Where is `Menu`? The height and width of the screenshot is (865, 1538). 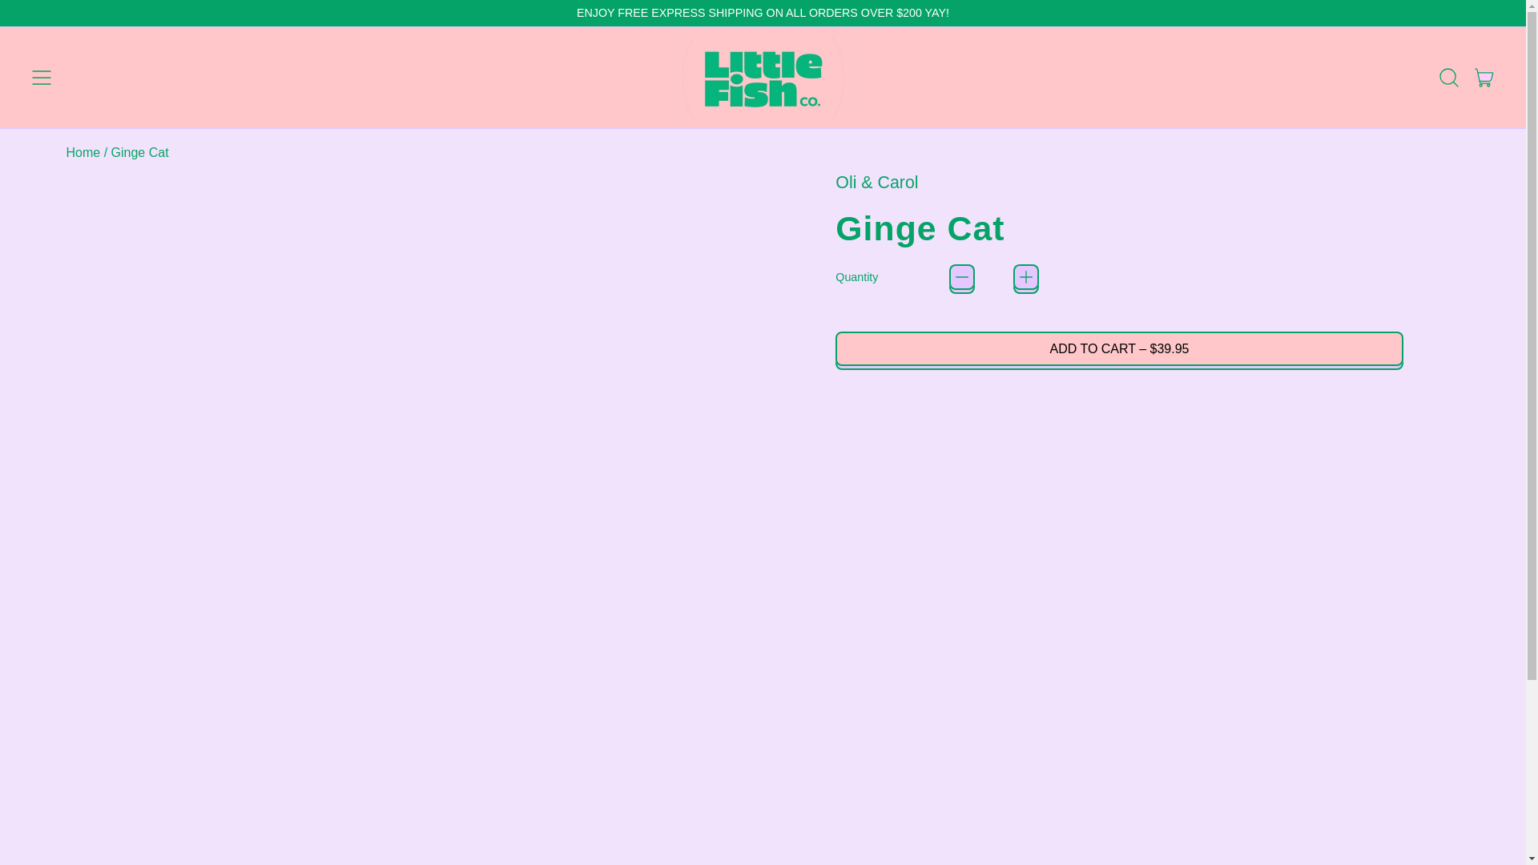
Menu is located at coordinates (1484, 78).